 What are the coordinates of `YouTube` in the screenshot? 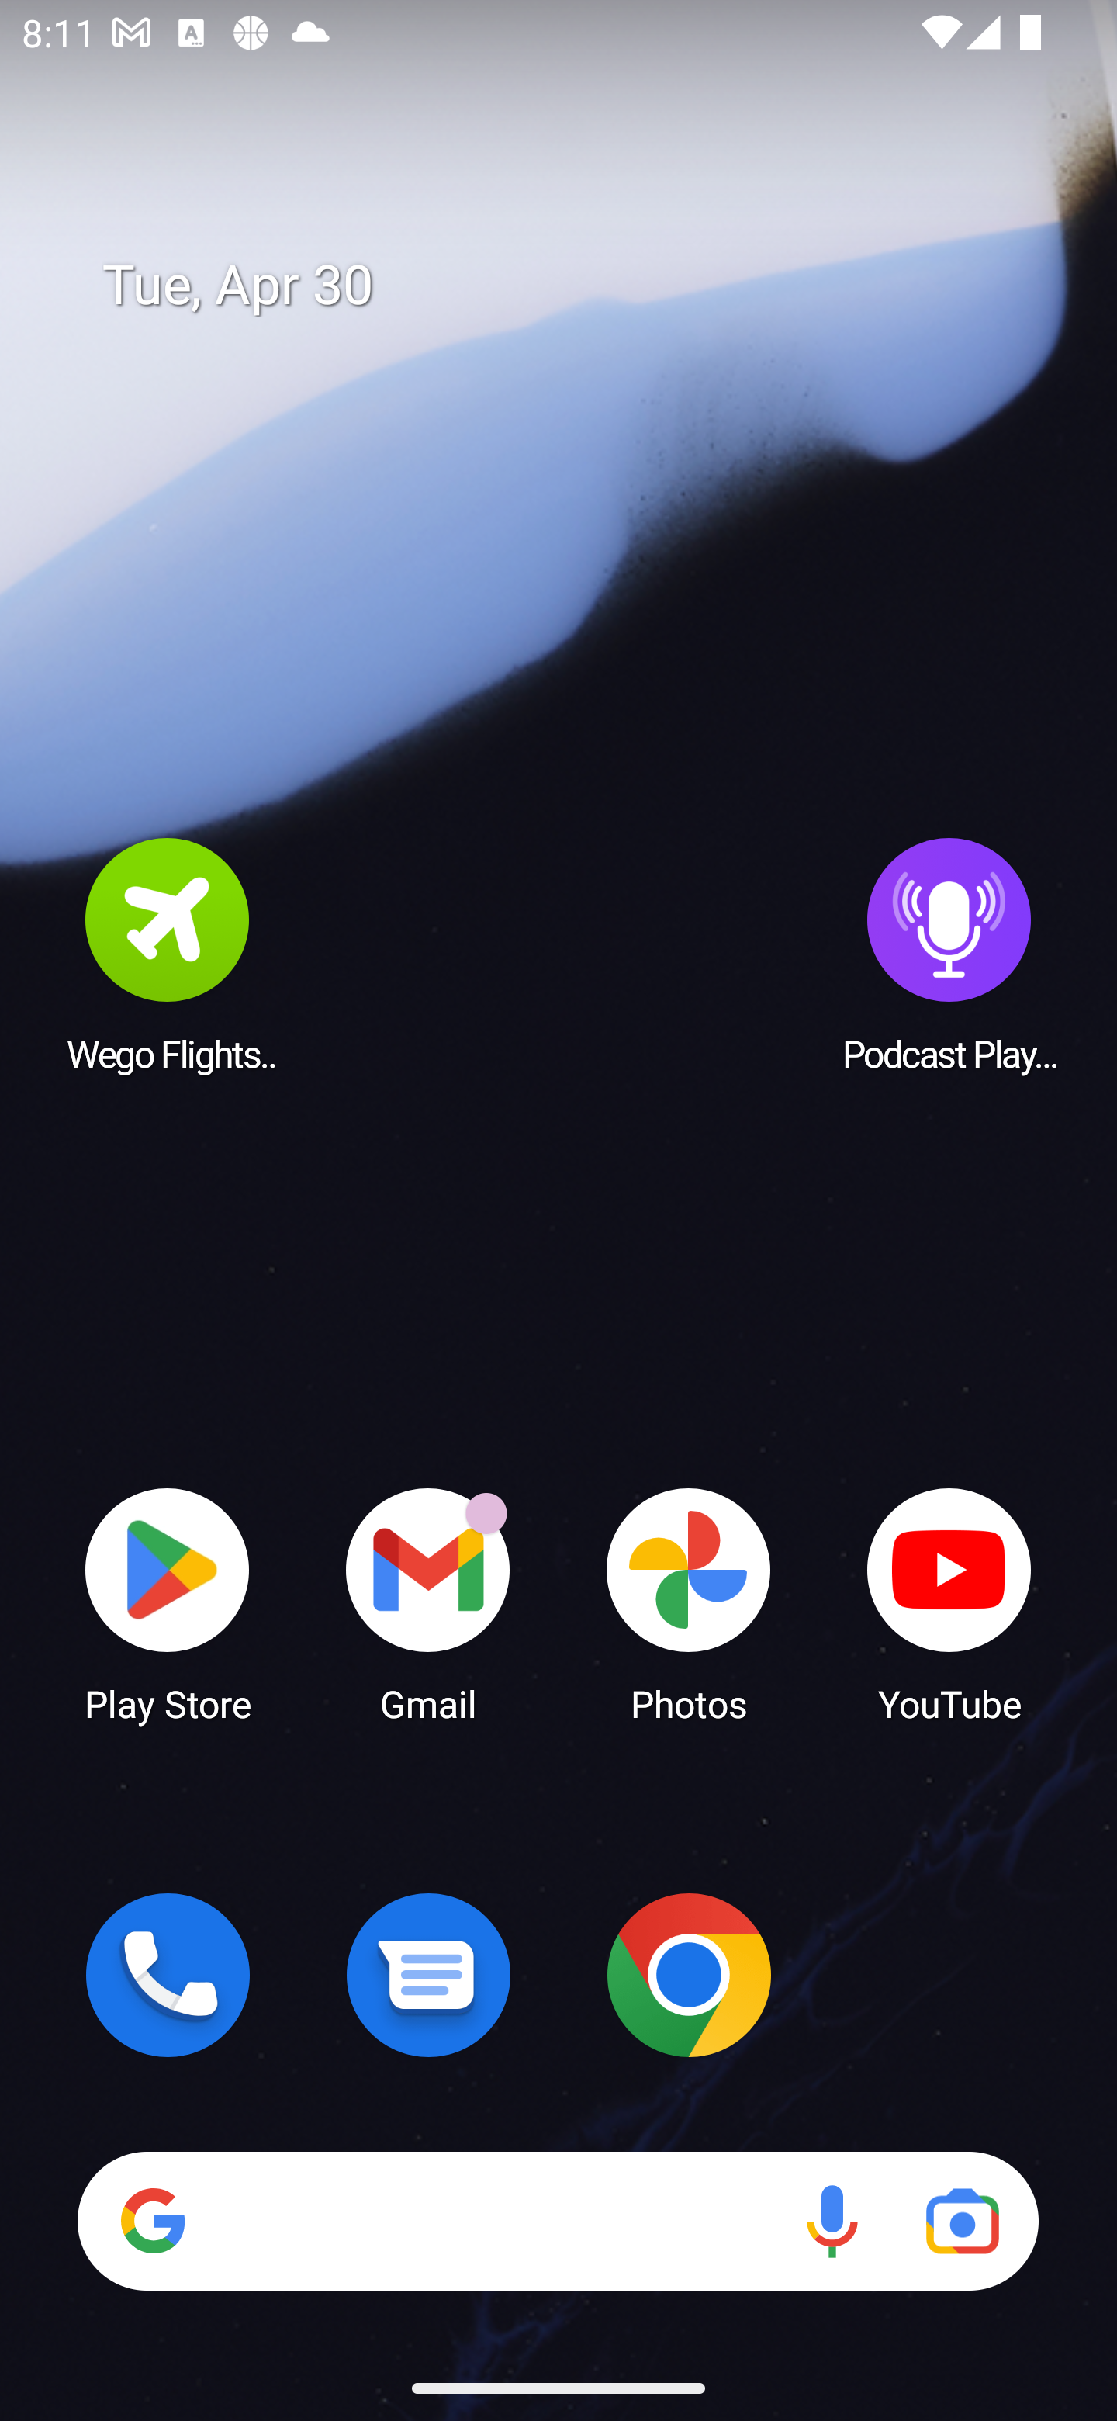 It's located at (949, 1603).